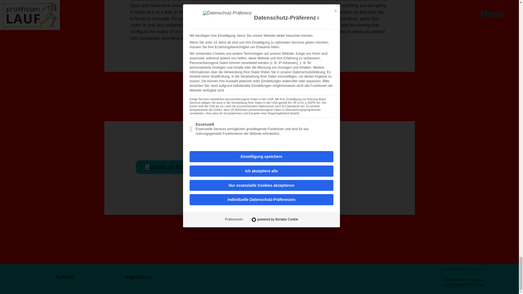 The image size is (523, 294). I want to click on Impressum, so click(138, 279).